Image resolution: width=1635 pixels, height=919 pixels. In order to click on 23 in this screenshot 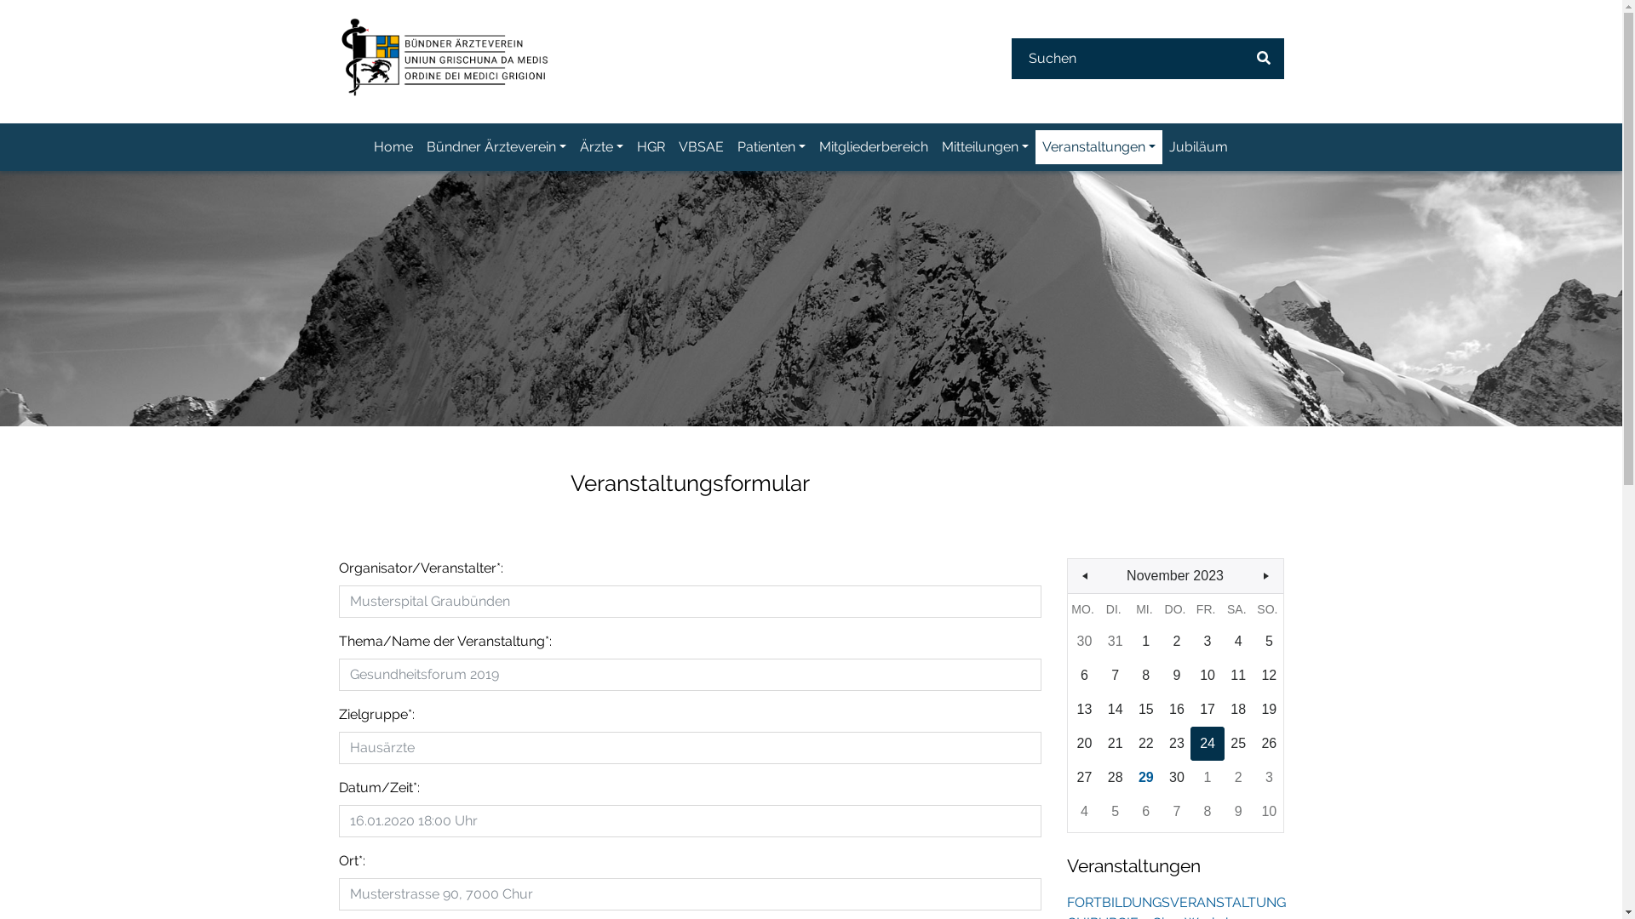, I will do `click(1177, 744)`.